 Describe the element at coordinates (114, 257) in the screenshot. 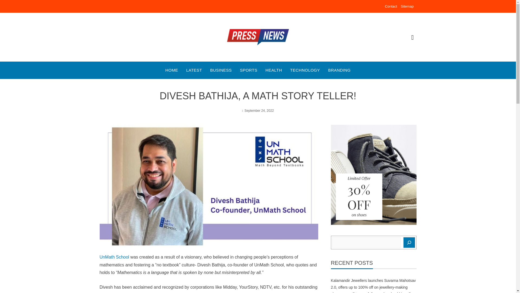

I see `UnMath School` at that location.